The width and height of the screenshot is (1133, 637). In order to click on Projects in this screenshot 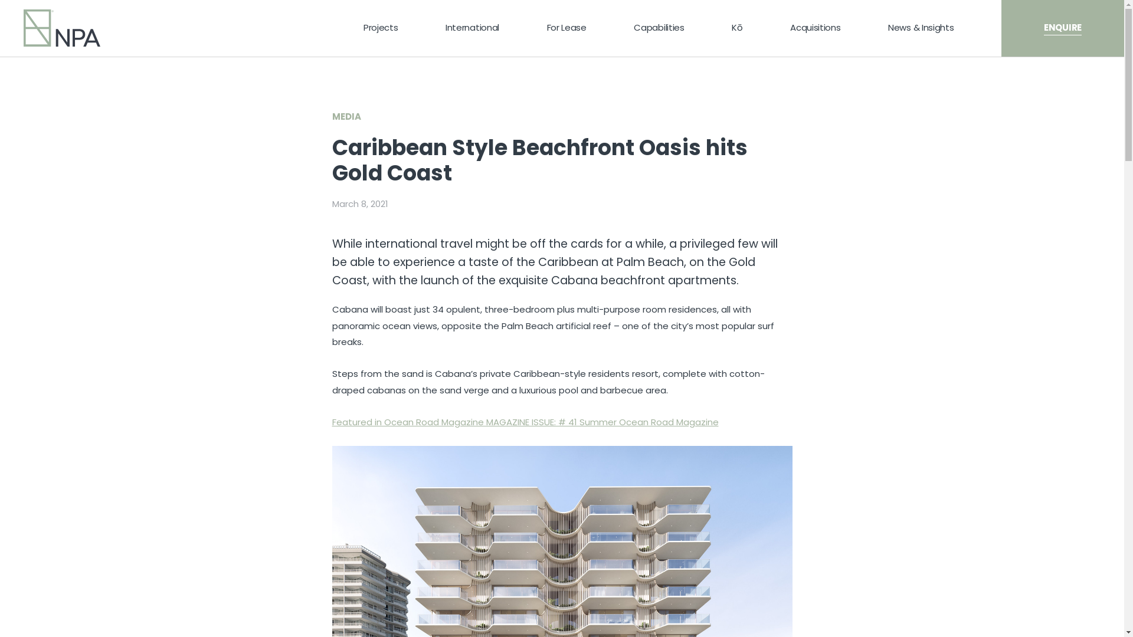, I will do `click(381, 28)`.